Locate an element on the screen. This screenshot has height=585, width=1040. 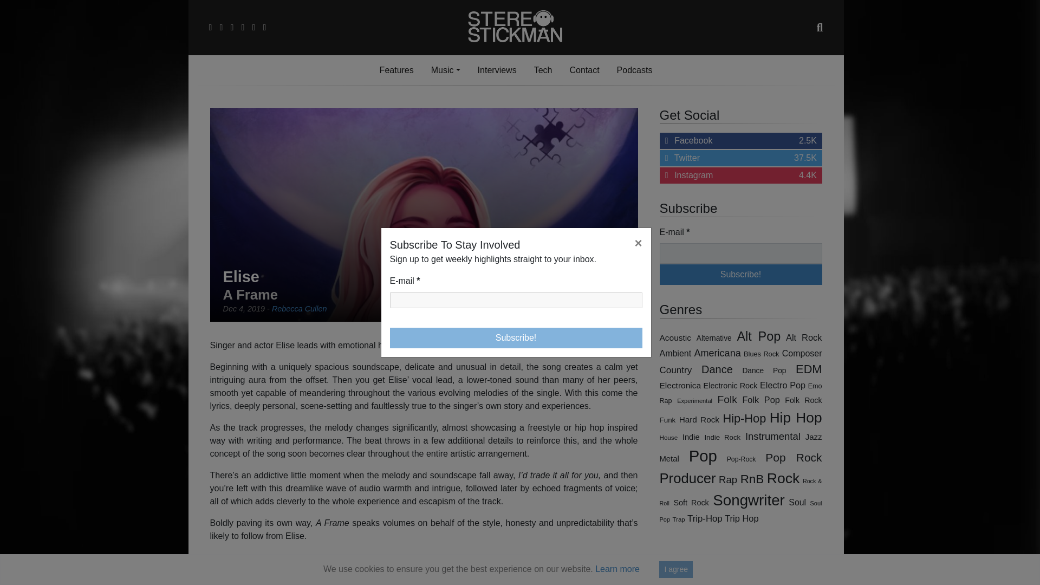
Subscribe! is located at coordinates (516, 337).